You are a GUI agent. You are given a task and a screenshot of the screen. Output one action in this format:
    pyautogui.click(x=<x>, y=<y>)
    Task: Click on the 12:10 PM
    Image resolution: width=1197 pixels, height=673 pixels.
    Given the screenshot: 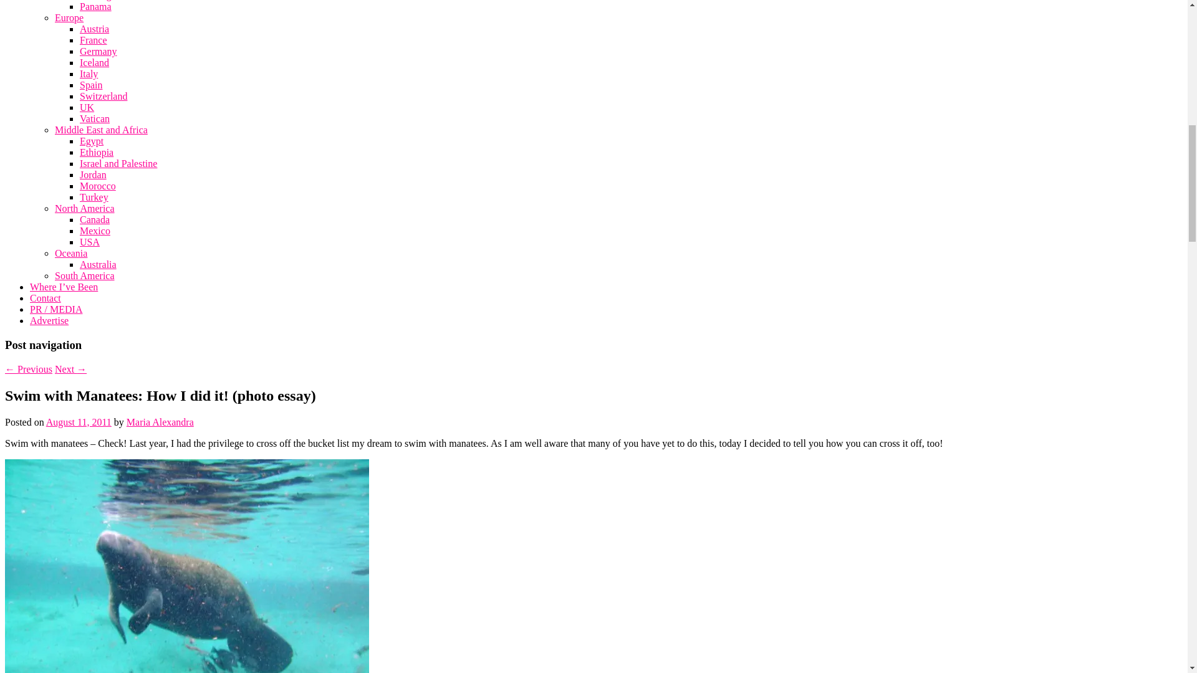 What is the action you would take?
    pyautogui.click(x=79, y=421)
    